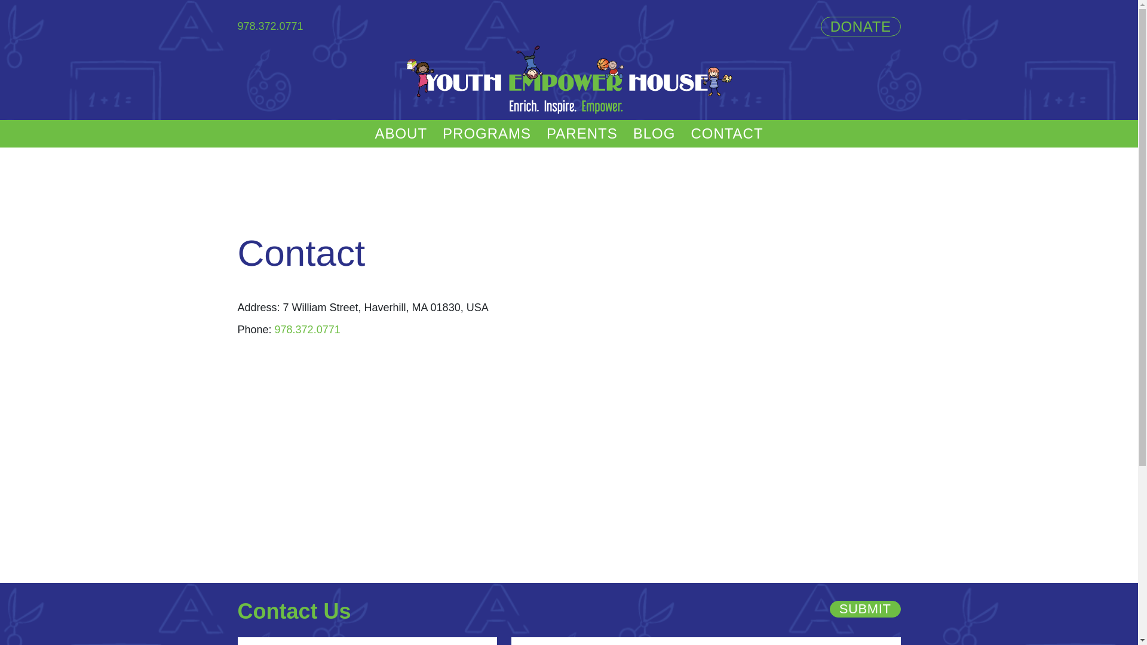  What do you see at coordinates (487, 134) in the screenshot?
I see `PROGRAMS` at bounding box center [487, 134].